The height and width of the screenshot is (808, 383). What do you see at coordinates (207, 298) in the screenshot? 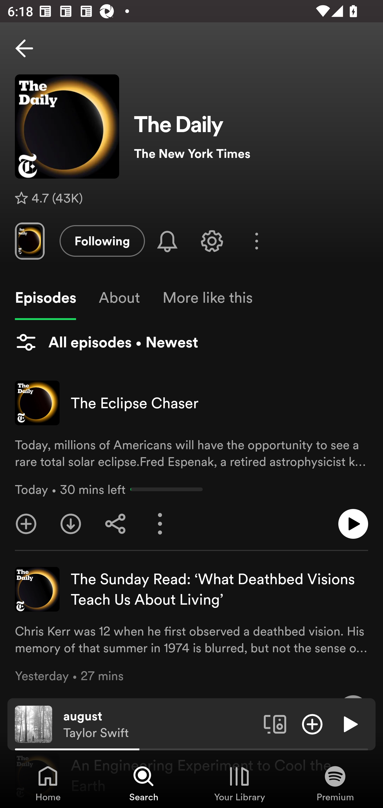
I see `More like this` at bounding box center [207, 298].